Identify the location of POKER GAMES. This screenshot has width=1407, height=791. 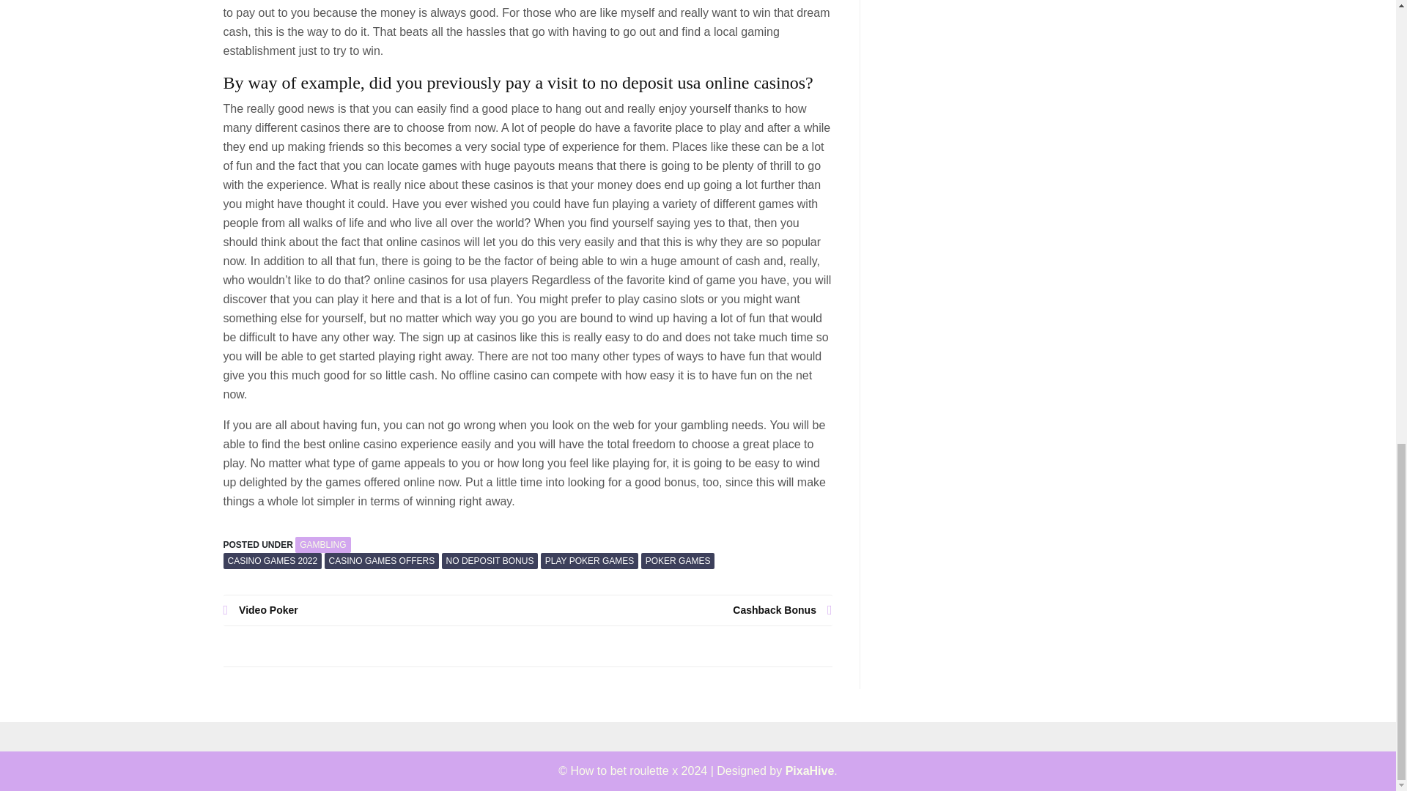
(678, 560).